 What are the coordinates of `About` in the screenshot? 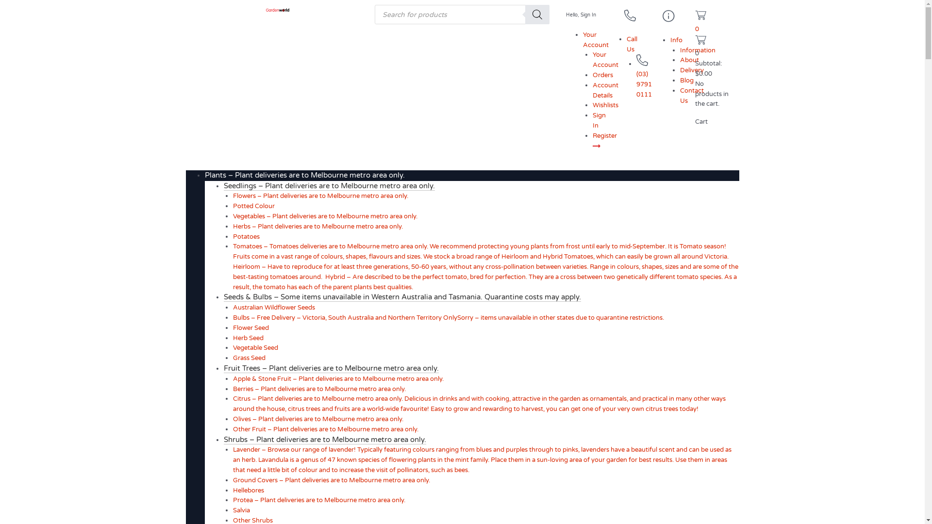 It's located at (689, 60).